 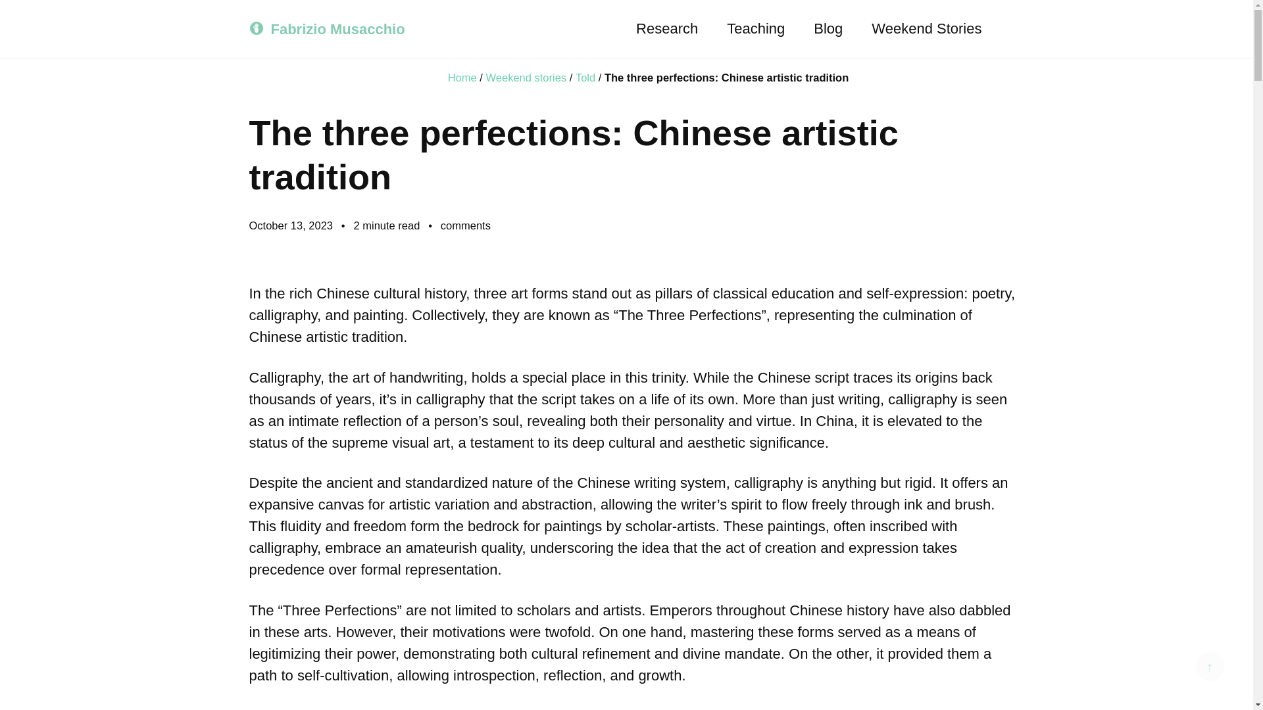 What do you see at coordinates (466, 225) in the screenshot?
I see `comments` at bounding box center [466, 225].